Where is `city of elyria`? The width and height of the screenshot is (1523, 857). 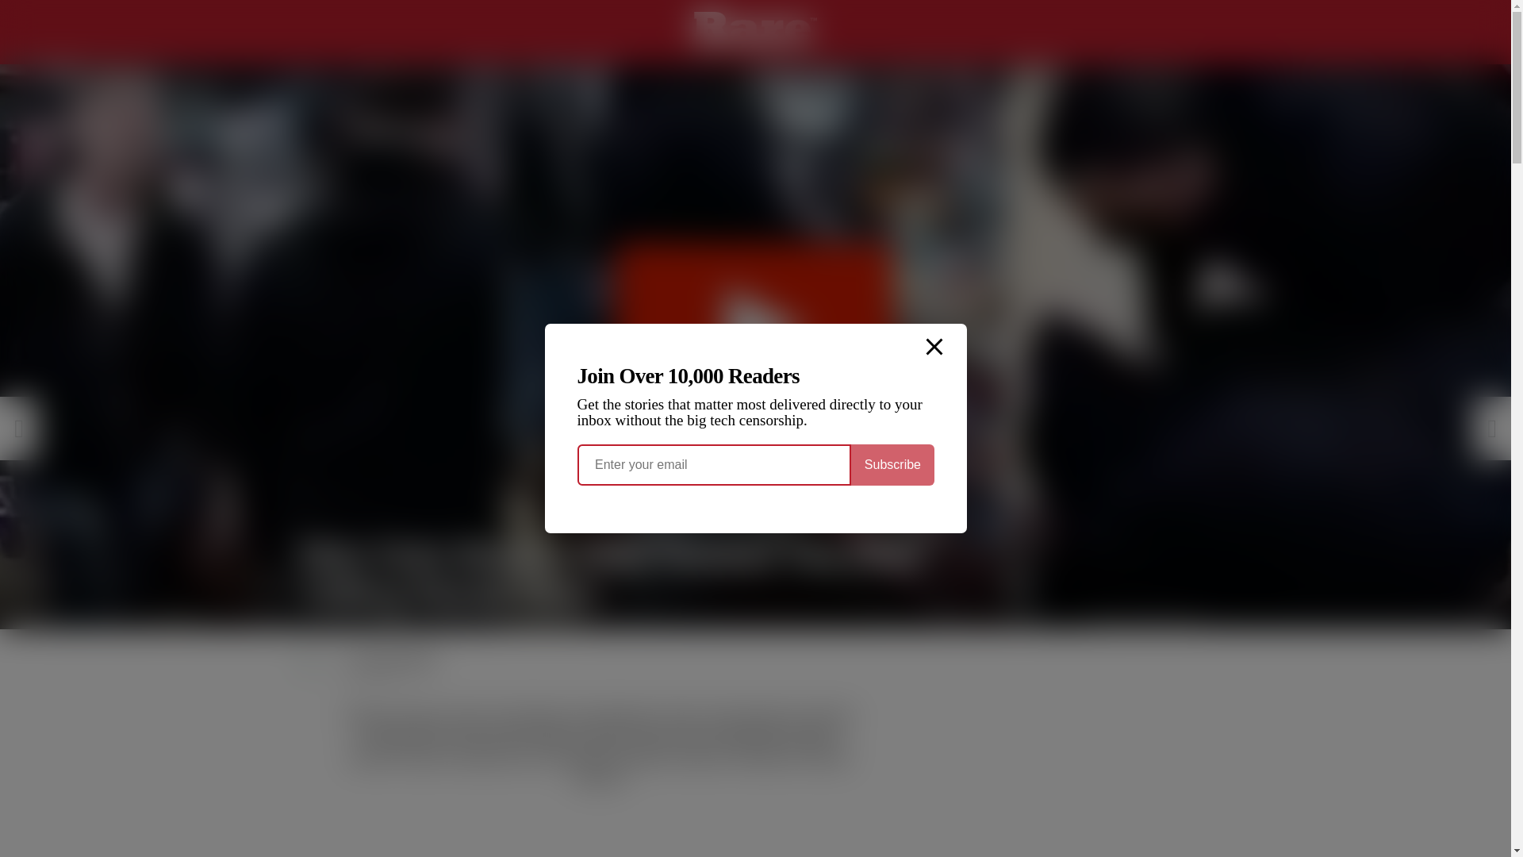 city of elyria is located at coordinates (827, 716).